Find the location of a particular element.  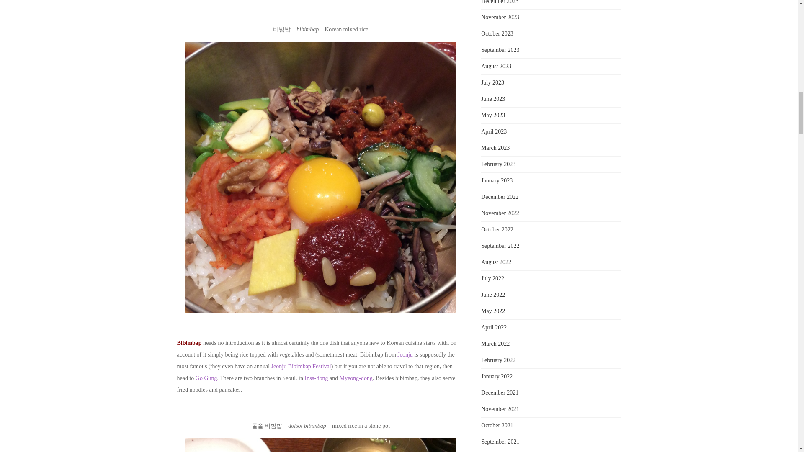

Insa-dong is located at coordinates (316, 378).